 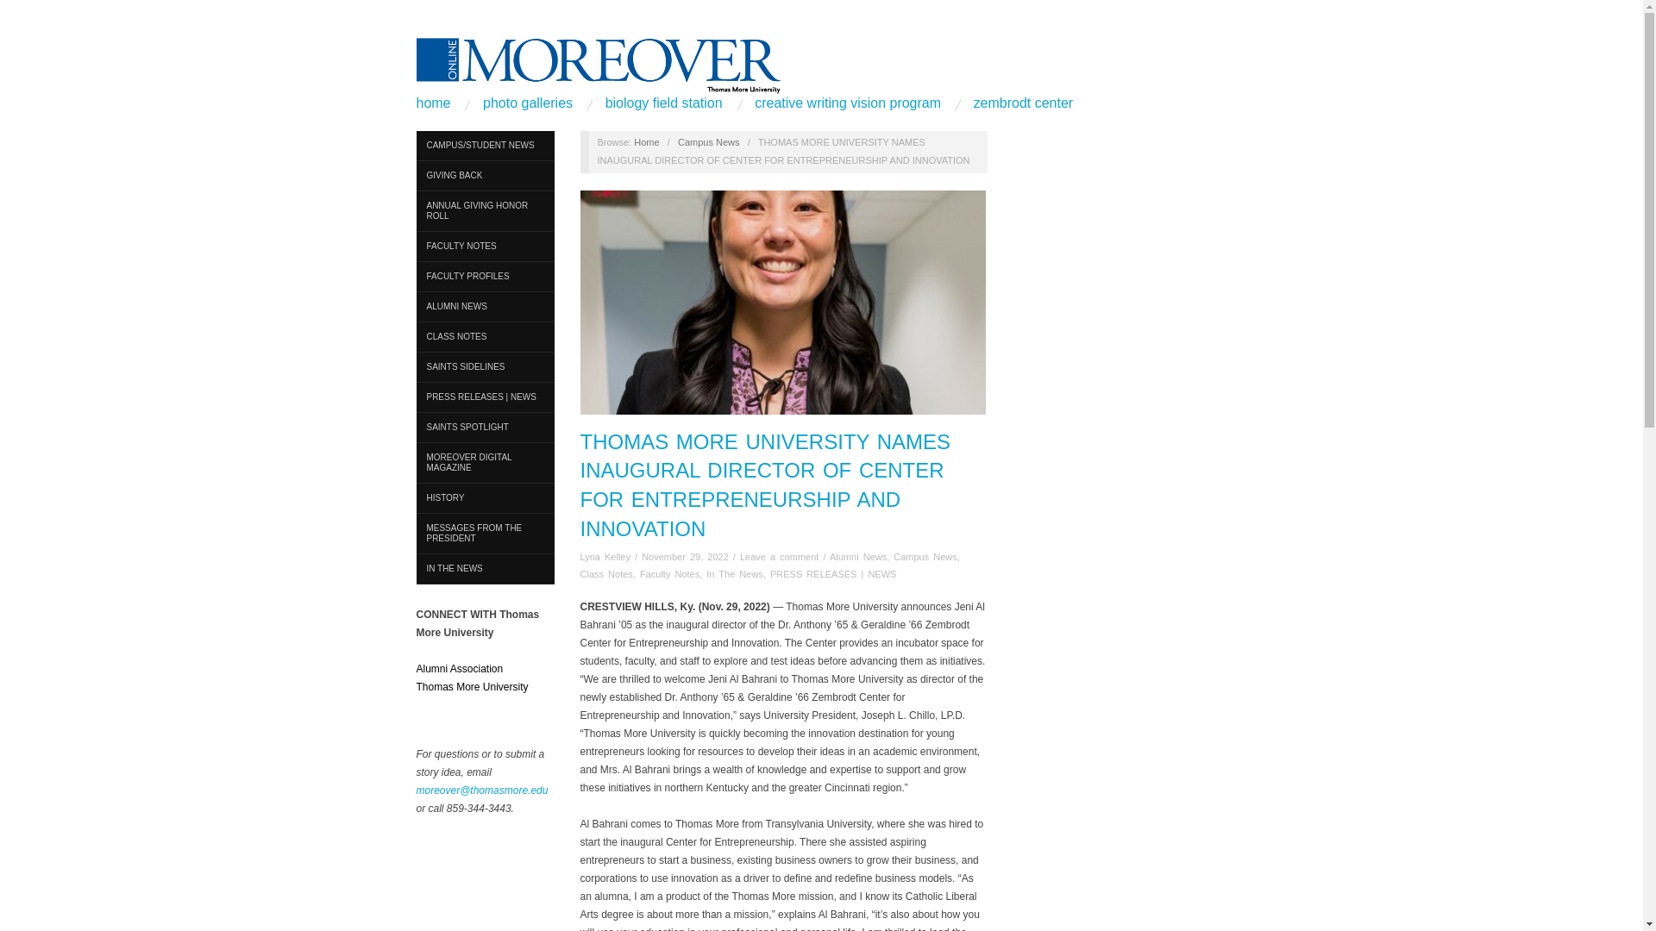 I want to click on IN THE NEWS, so click(x=484, y=569).